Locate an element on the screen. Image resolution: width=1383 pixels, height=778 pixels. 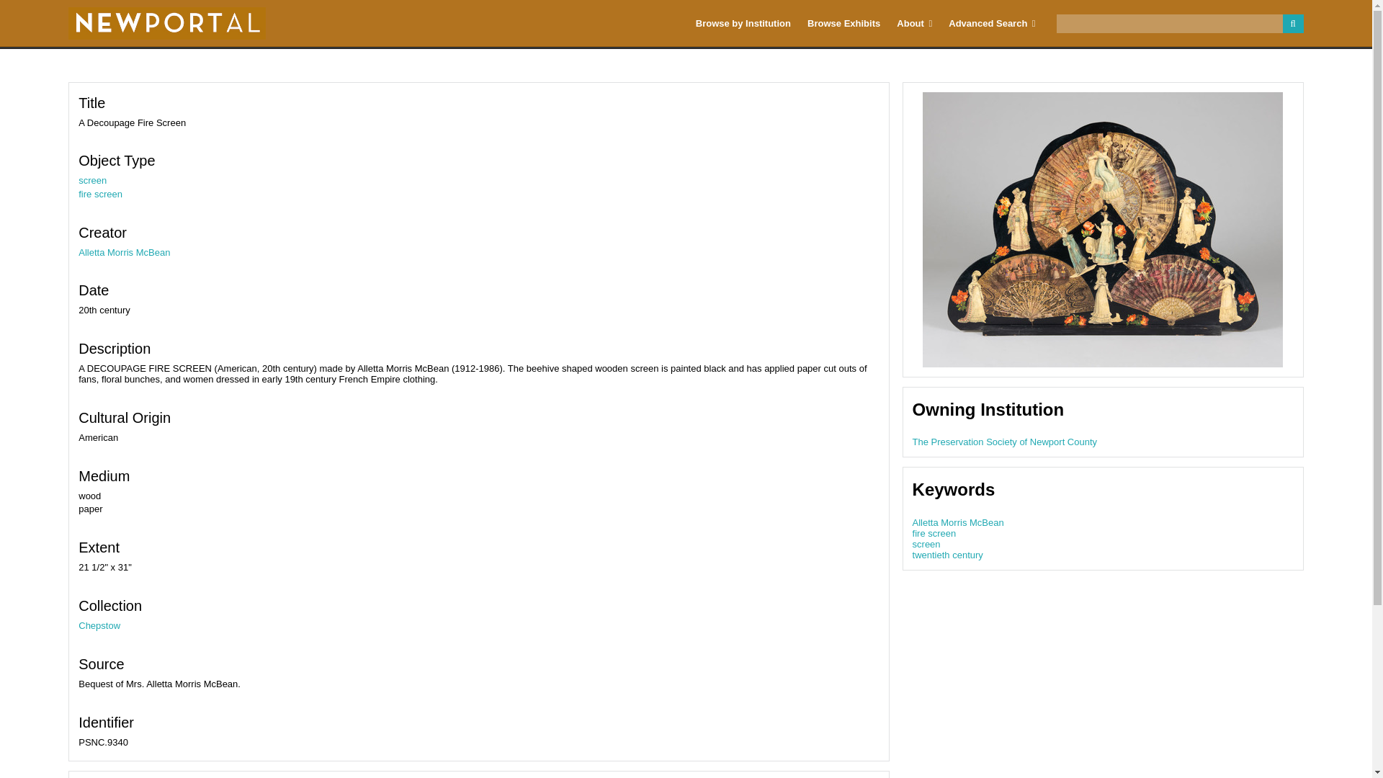
The Preservation Society of Newport County is located at coordinates (1006, 442).